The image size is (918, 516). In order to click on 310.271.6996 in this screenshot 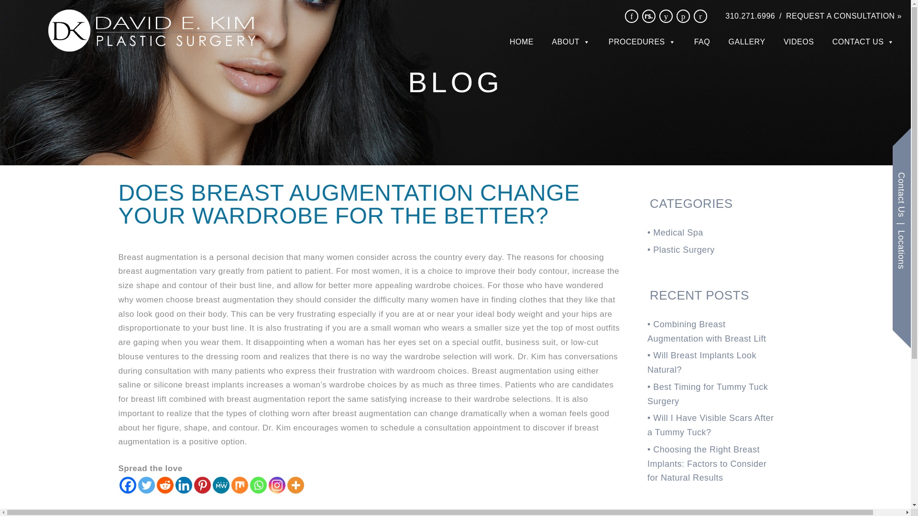, I will do `click(750, 16)`.